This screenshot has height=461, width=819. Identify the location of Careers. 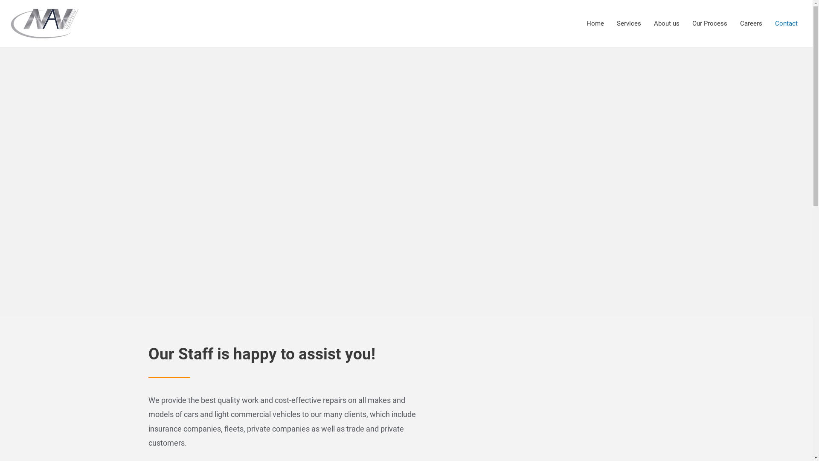
(751, 23).